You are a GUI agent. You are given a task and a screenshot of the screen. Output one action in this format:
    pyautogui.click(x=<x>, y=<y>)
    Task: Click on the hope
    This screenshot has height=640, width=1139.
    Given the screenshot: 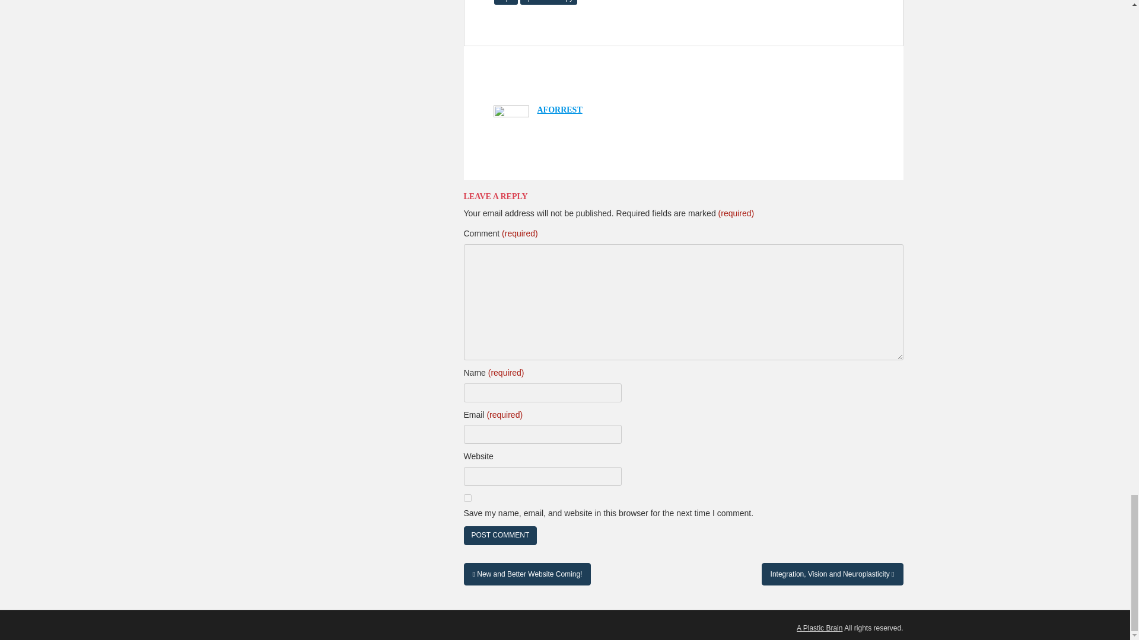 What is the action you would take?
    pyautogui.click(x=505, y=2)
    